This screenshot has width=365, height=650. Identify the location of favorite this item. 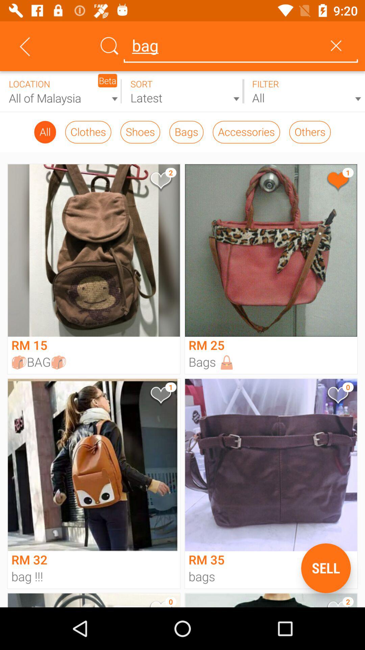
(160, 182).